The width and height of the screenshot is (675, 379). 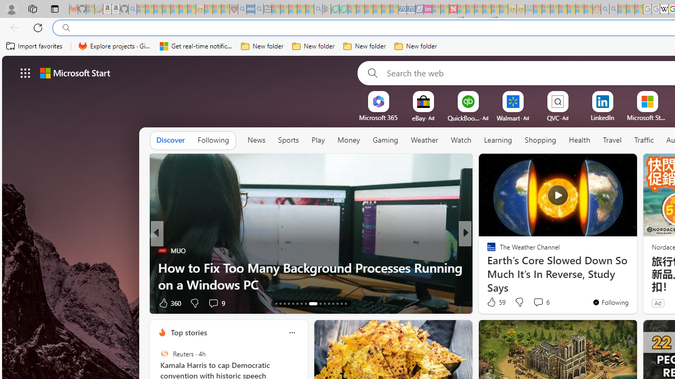 What do you see at coordinates (493, 302) in the screenshot?
I see `35 Like` at bounding box center [493, 302].